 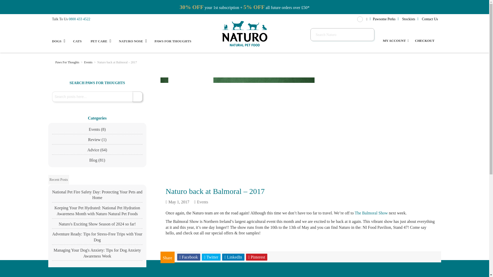 What do you see at coordinates (80, 19) in the screenshot?
I see `0800 433 4522` at bounding box center [80, 19].